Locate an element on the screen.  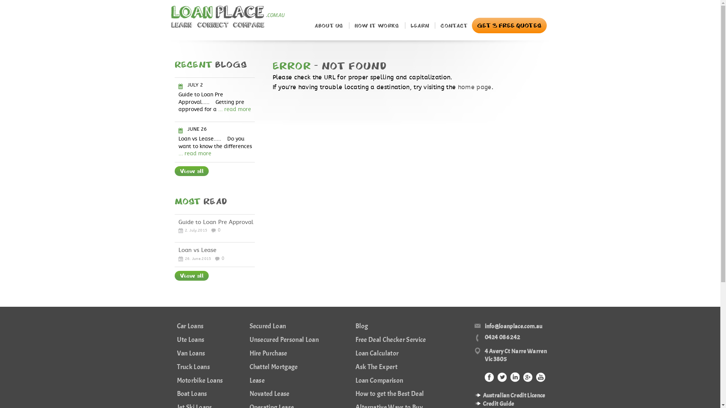
Novated Lease is located at coordinates (270, 394).